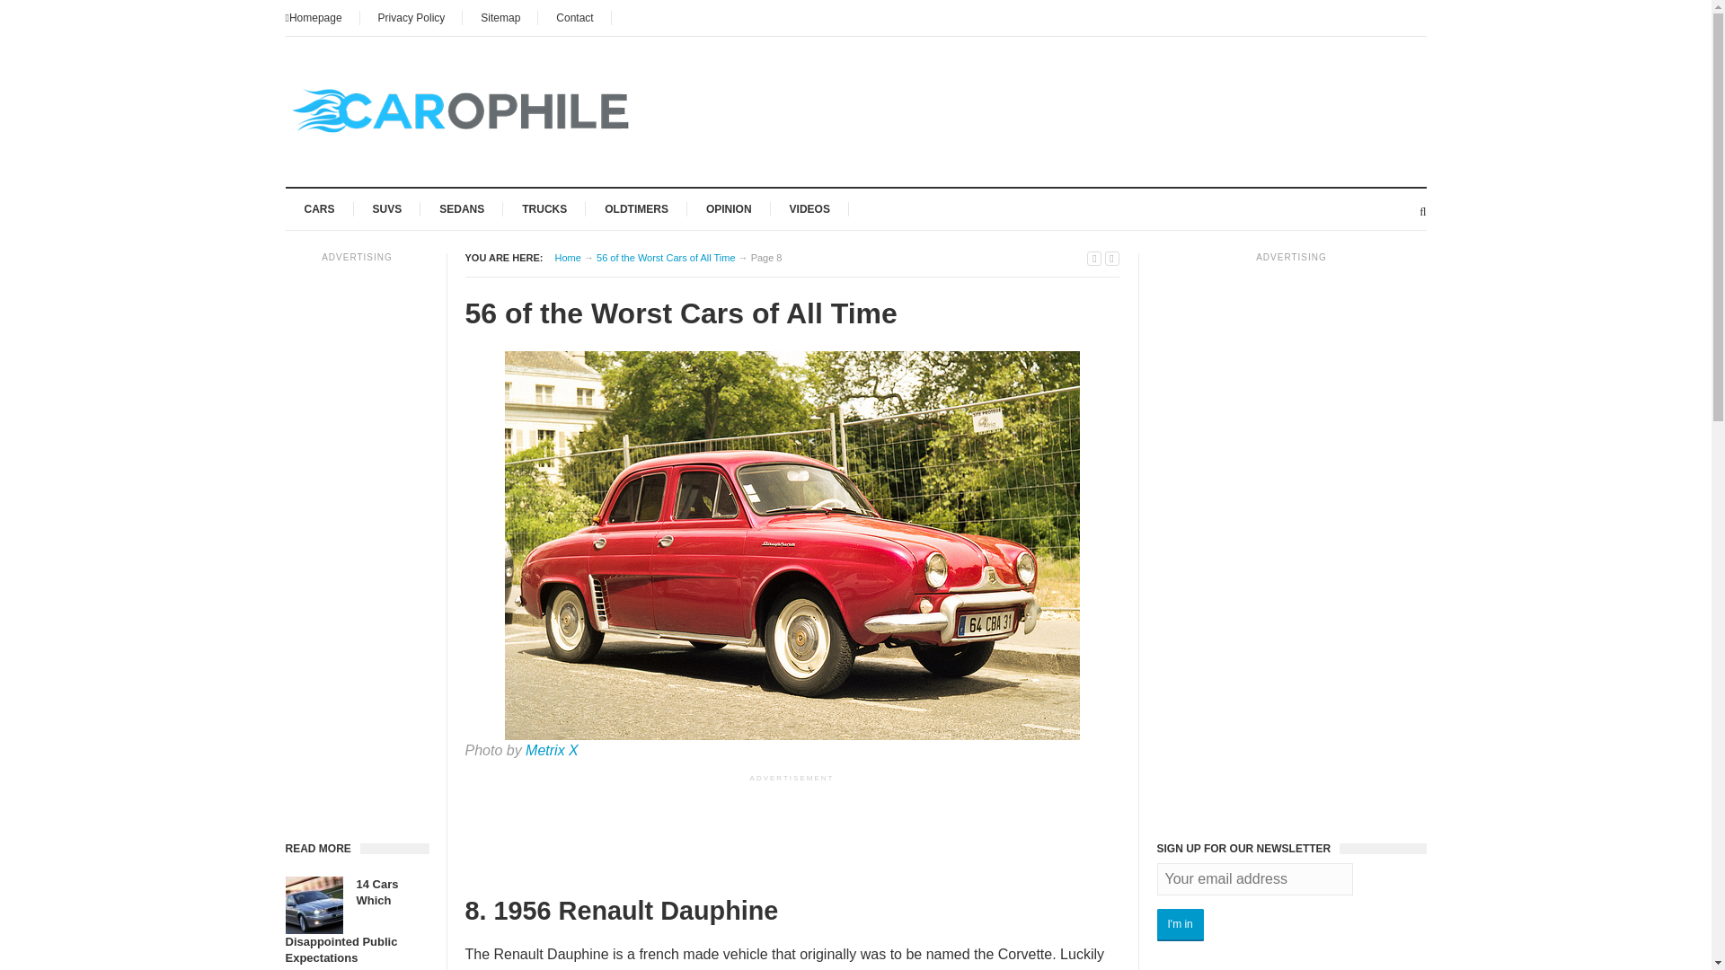 This screenshot has height=970, width=1725. What do you see at coordinates (568, 257) in the screenshot?
I see `Home` at bounding box center [568, 257].